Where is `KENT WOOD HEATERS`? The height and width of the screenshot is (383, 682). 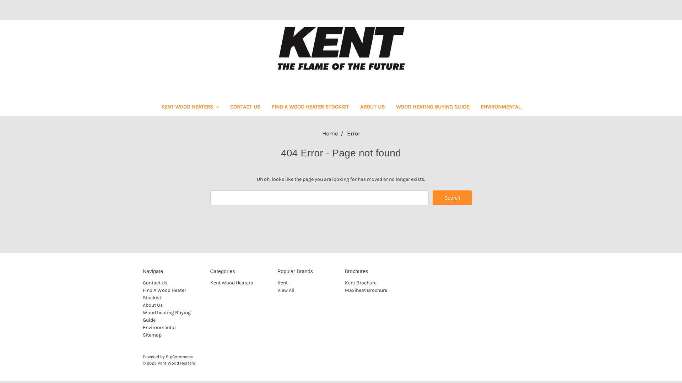
KENT WOOD HEATERS is located at coordinates (190, 108).